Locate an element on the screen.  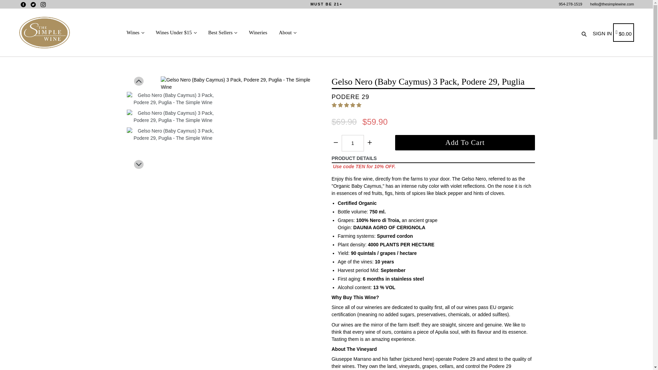
The Simple Wine on Facebook is located at coordinates (23, 4).